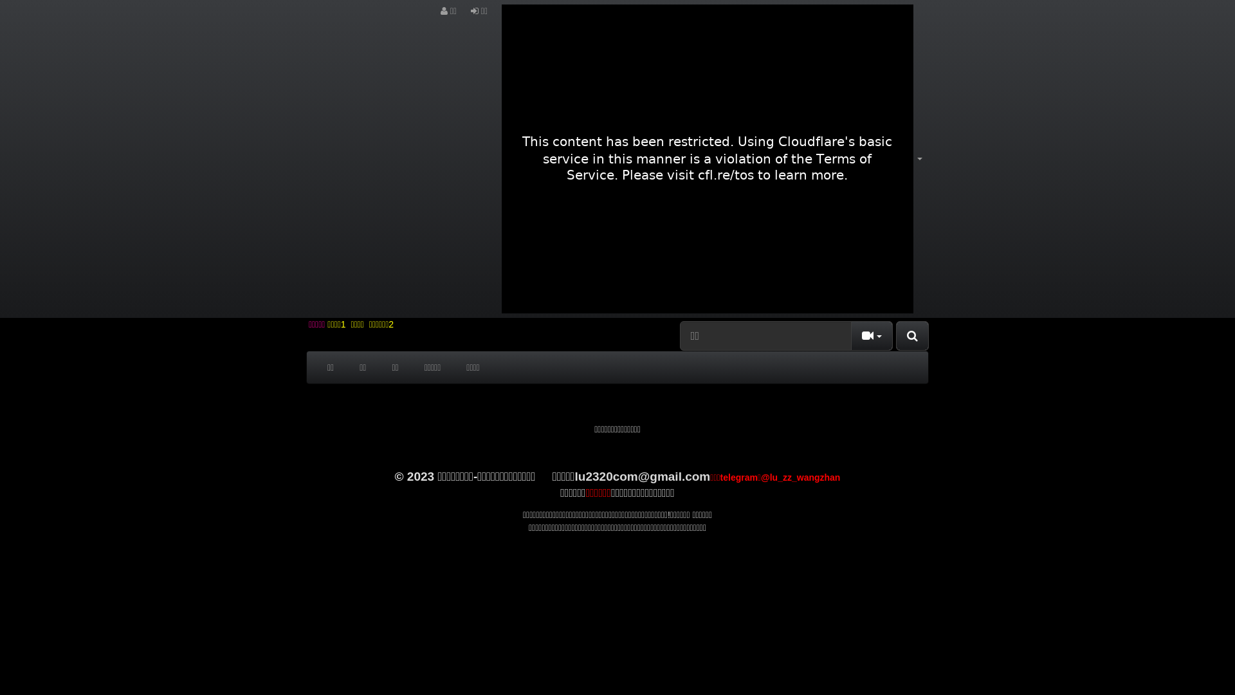 Image resolution: width=1235 pixels, height=695 pixels. I want to click on lu2320com@gmail.com, so click(643, 476).